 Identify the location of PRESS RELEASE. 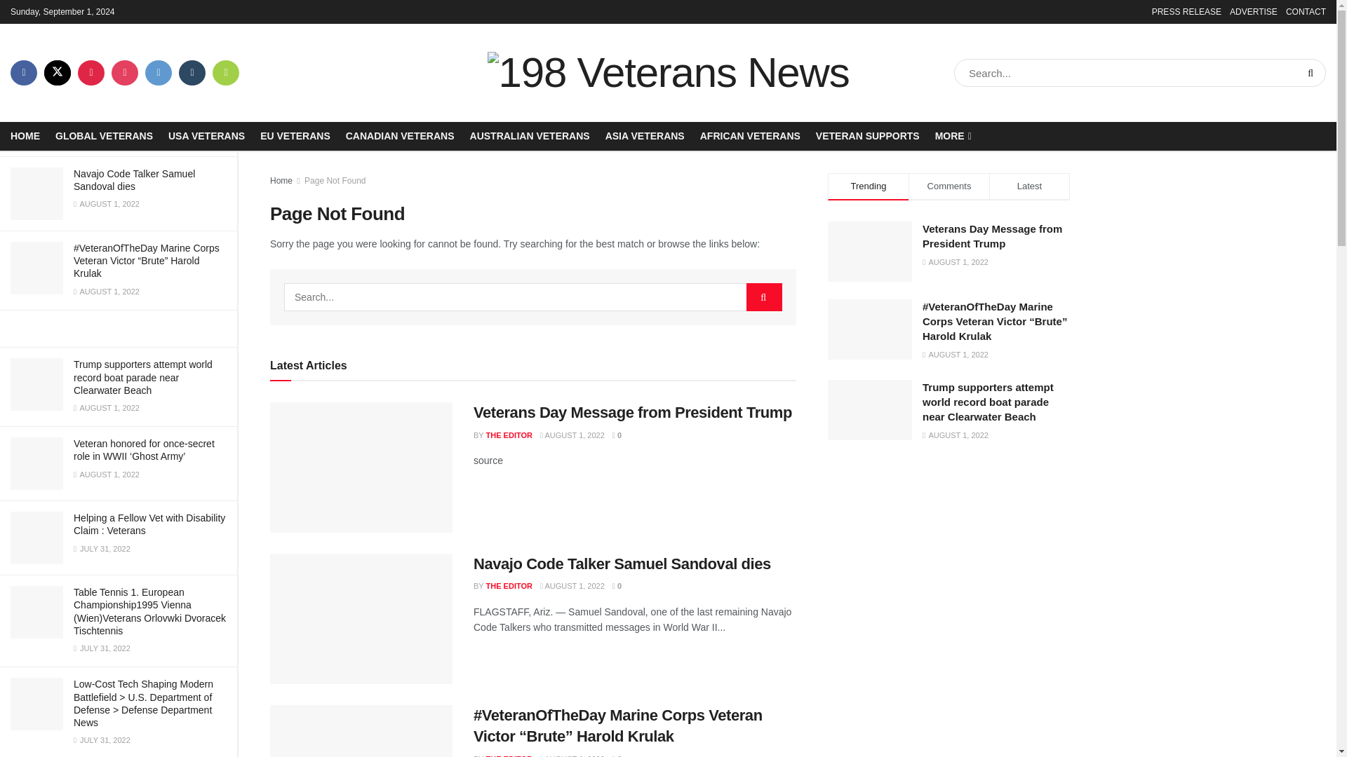
(1186, 11).